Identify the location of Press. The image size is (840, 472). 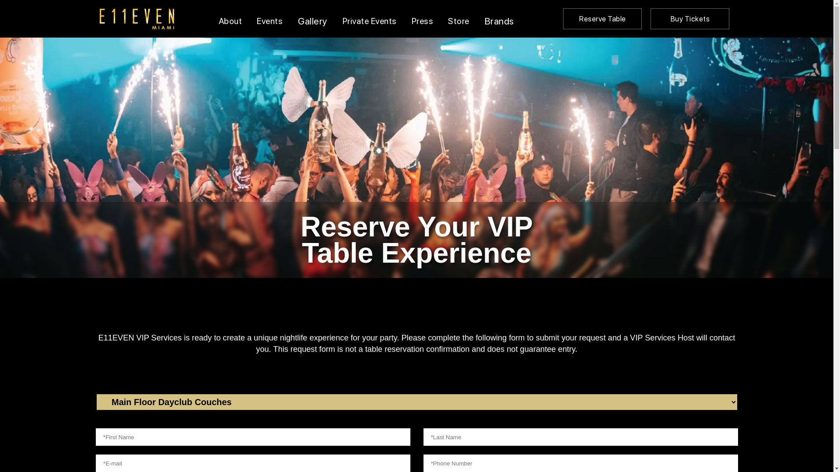
(423, 19).